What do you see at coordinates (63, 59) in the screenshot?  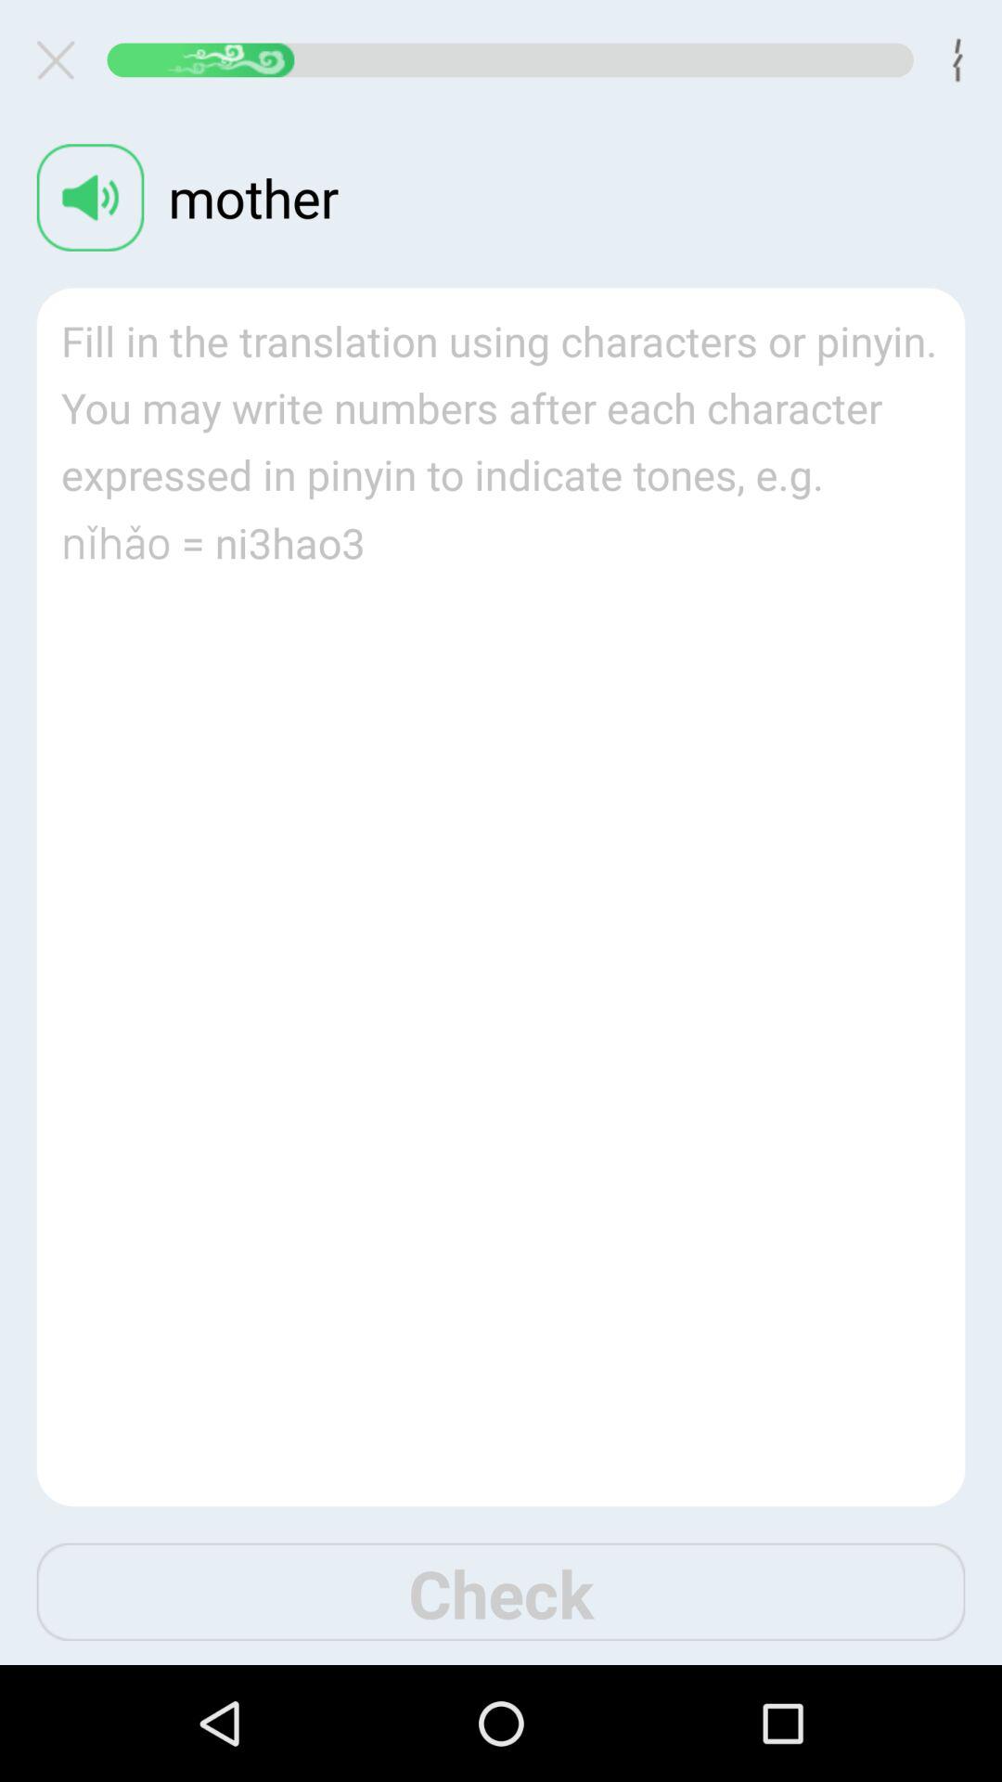 I see `close the window` at bounding box center [63, 59].